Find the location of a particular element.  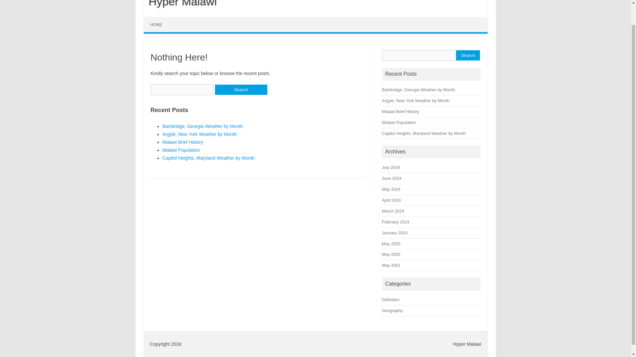

Argyle, New York Weather by Month is located at coordinates (199, 134).